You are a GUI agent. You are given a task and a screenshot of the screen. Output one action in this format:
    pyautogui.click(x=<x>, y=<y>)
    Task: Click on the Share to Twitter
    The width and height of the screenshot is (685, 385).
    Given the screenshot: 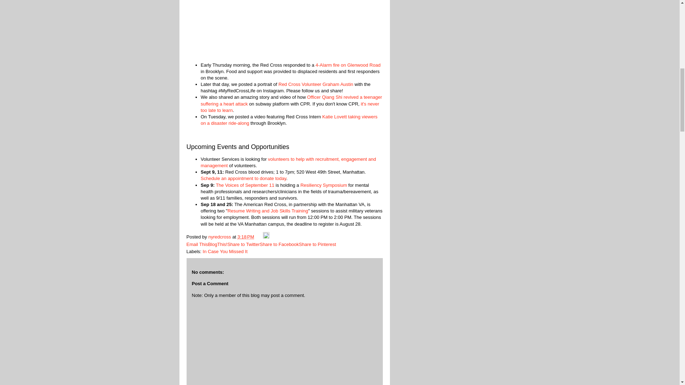 What is the action you would take?
    pyautogui.click(x=243, y=245)
    